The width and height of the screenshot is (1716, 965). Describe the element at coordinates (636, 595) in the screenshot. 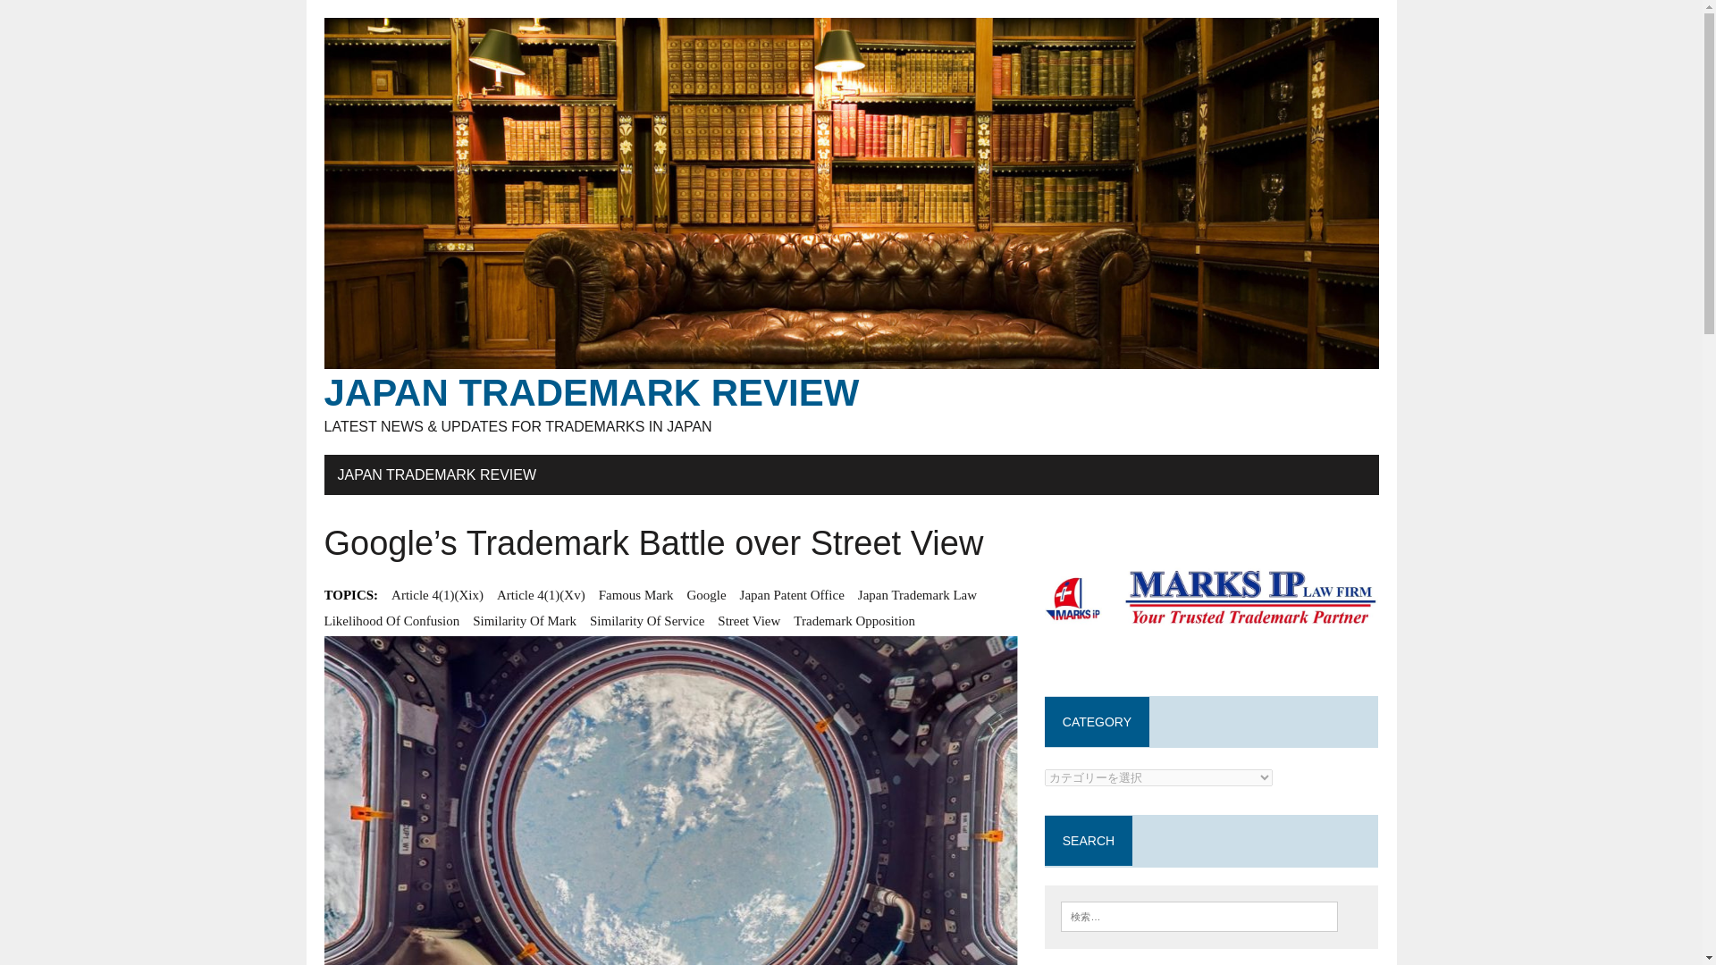

I see `Famous Mark` at that location.